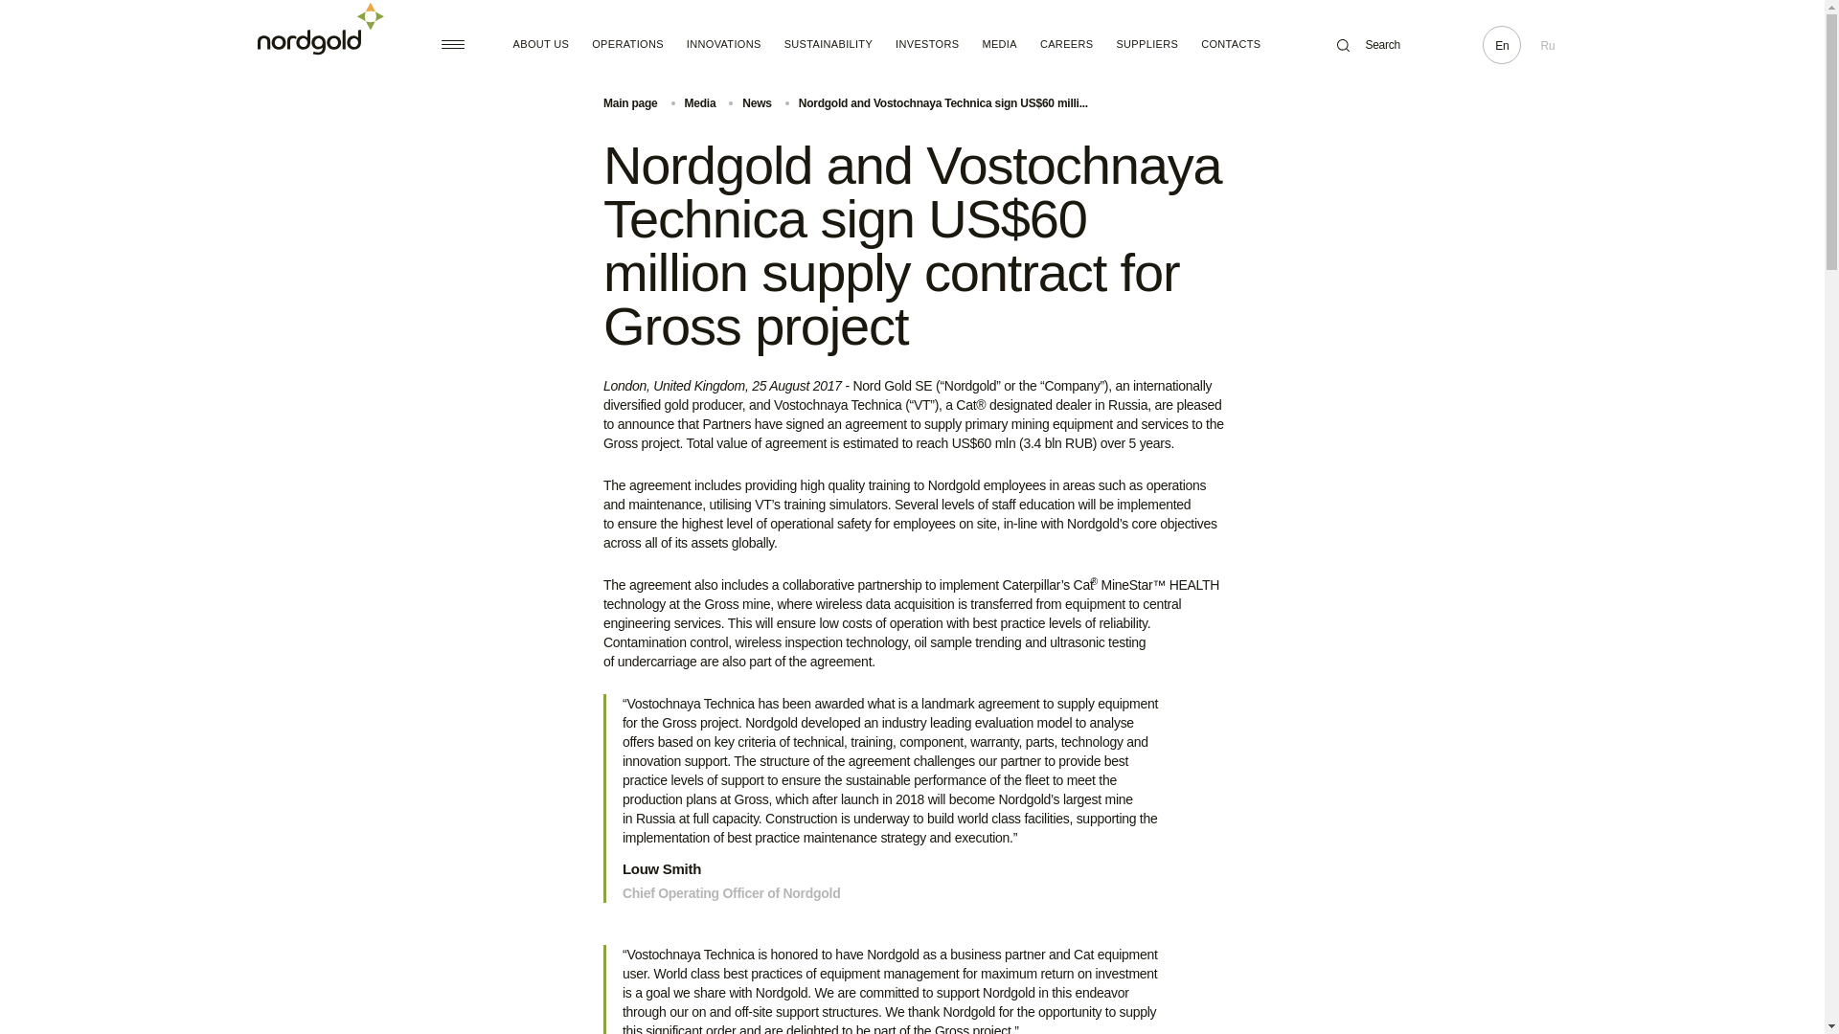  Describe the element at coordinates (541, 44) in the screenshot. I see `ABOUT US` at that location.